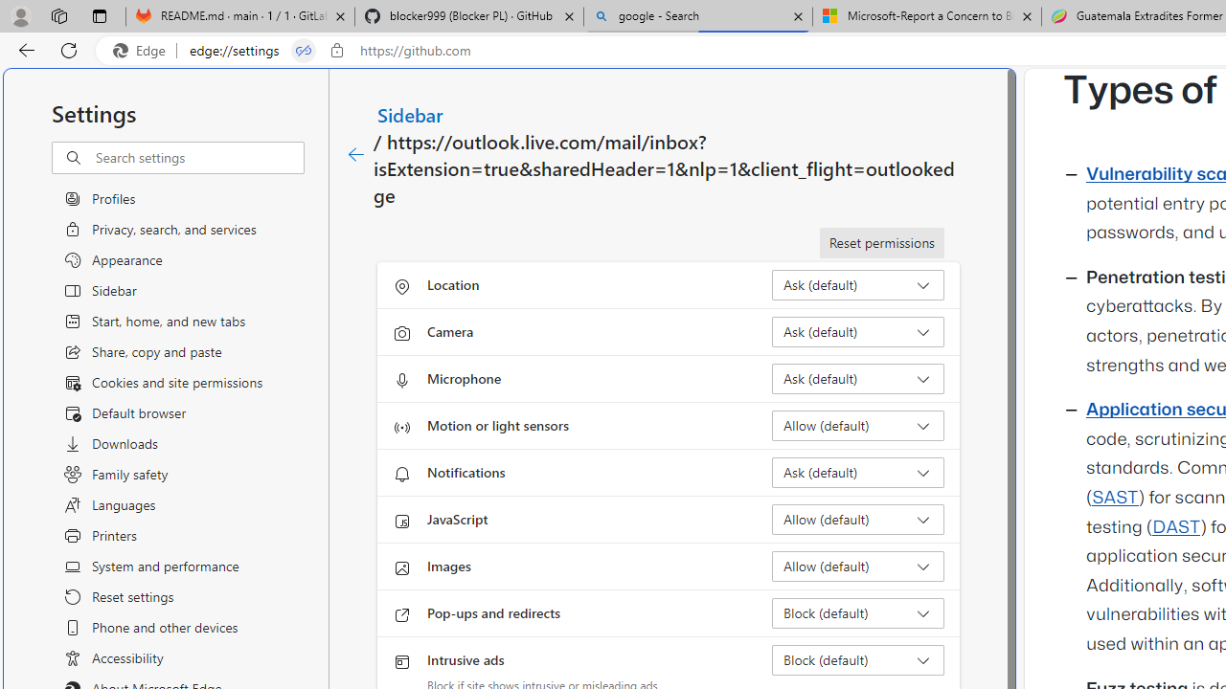 The width and height of the screenshot is (1226, 689). What do you see at coordinates (199, 158) in the screenshot?
I see `Search settings` at bounding box center [199, 158].